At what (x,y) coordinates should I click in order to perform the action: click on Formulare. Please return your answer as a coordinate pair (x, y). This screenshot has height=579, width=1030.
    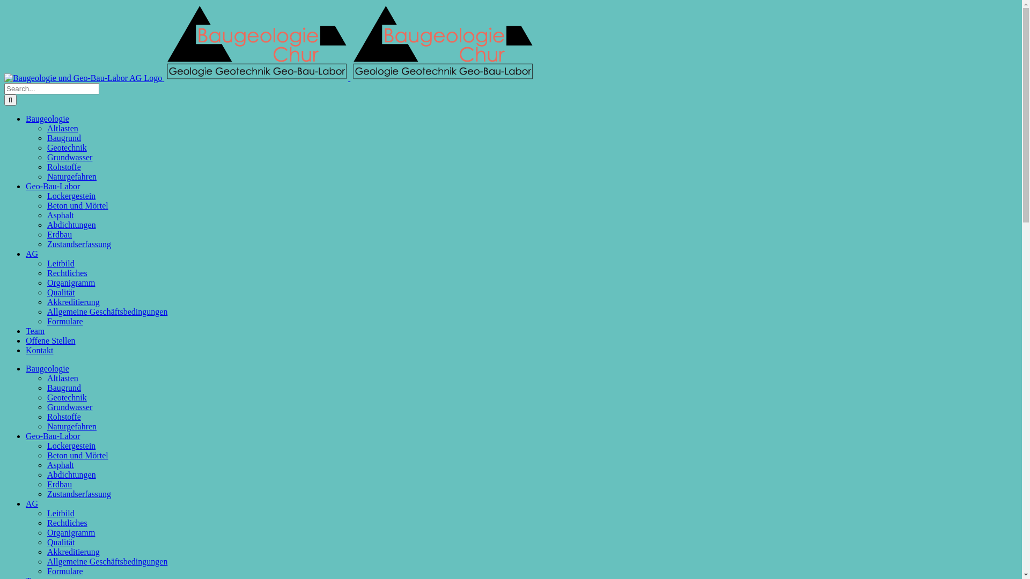
    Looking at the image, I should click on (65, 322).